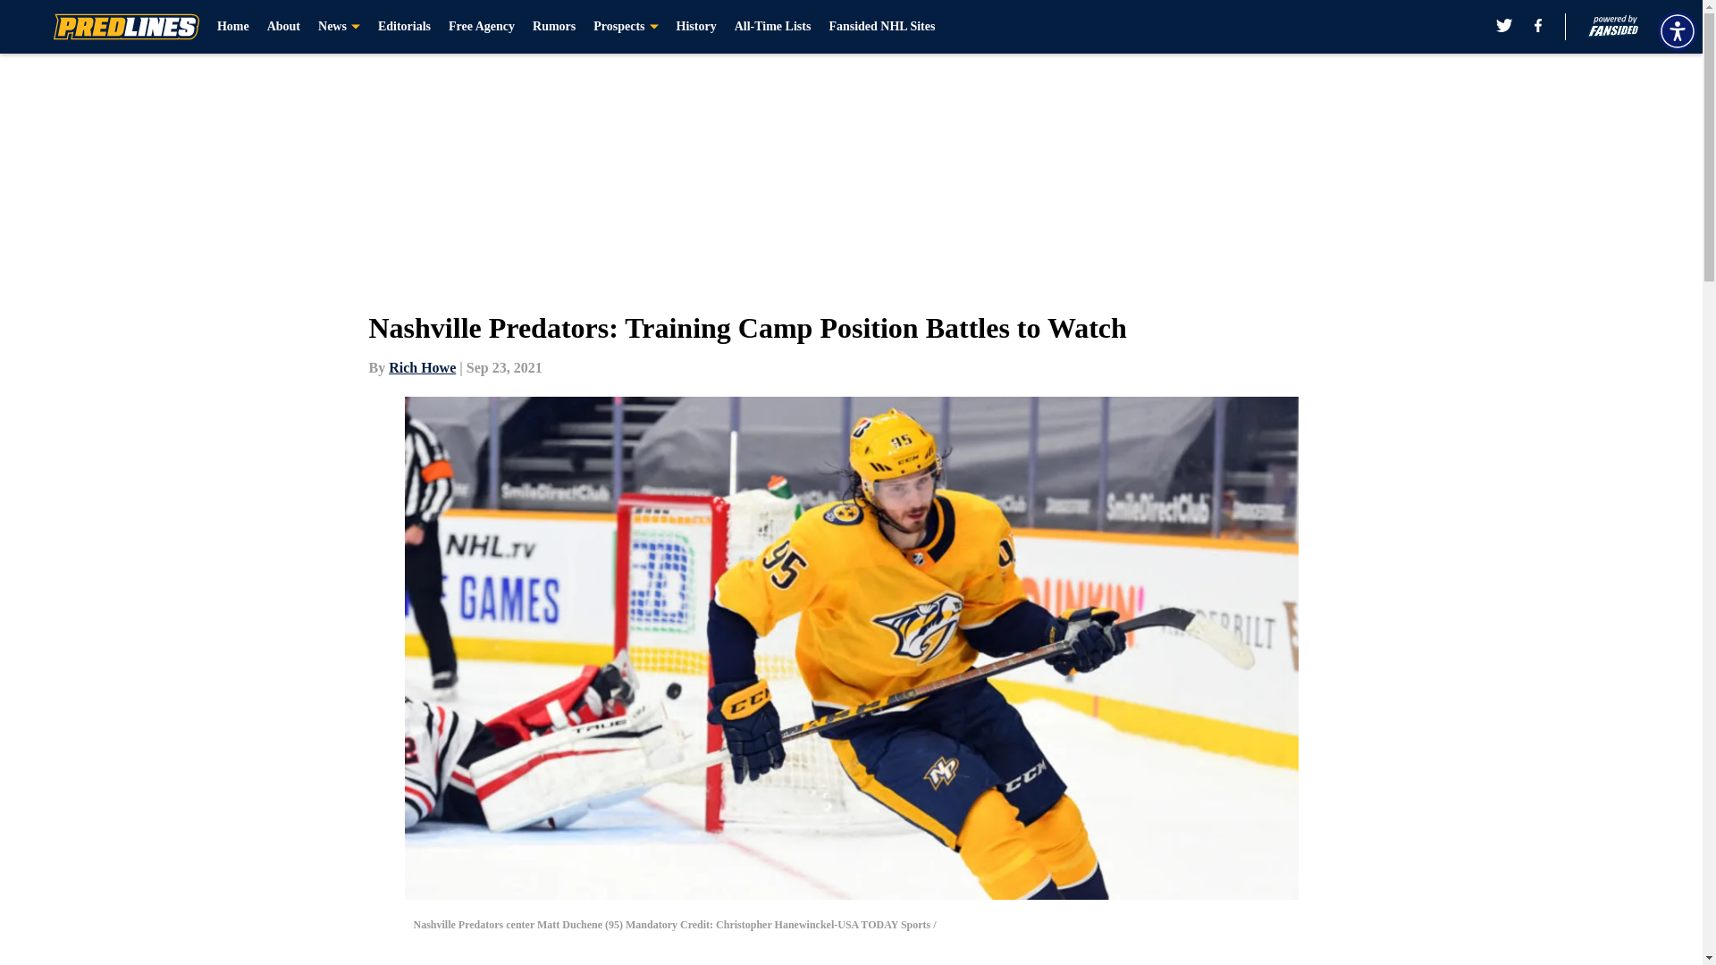 The height and width of the screenshot is (965, 1716). I want to click on Free Agency, so click(481, 27).